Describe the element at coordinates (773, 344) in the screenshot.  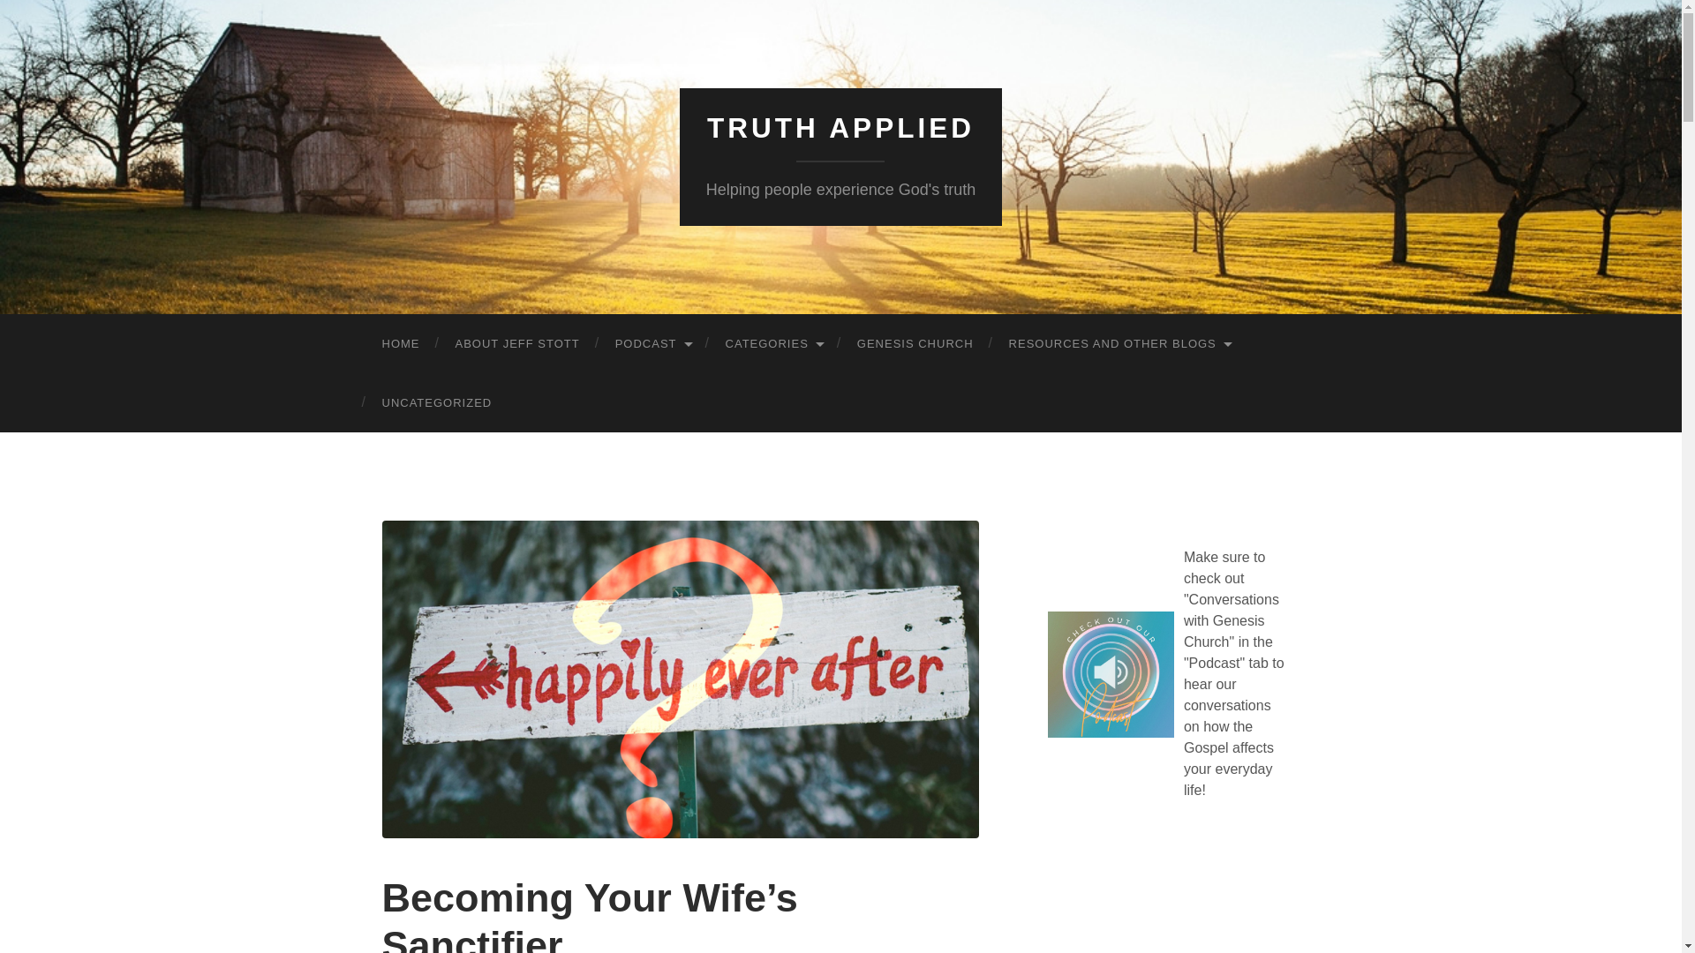
I see `CATEGORIES` at that location.